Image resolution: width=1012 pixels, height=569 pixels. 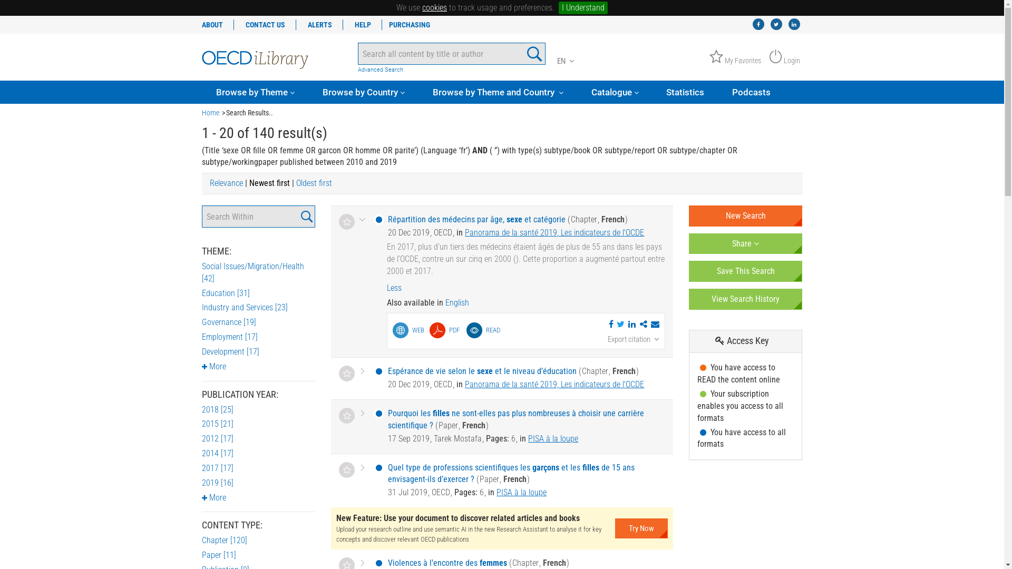 What do you see at coordinates (255, 58) in the screenshot?
I see `OECD iLibrary - Click to go to home page` at bounding box center [255, 58].